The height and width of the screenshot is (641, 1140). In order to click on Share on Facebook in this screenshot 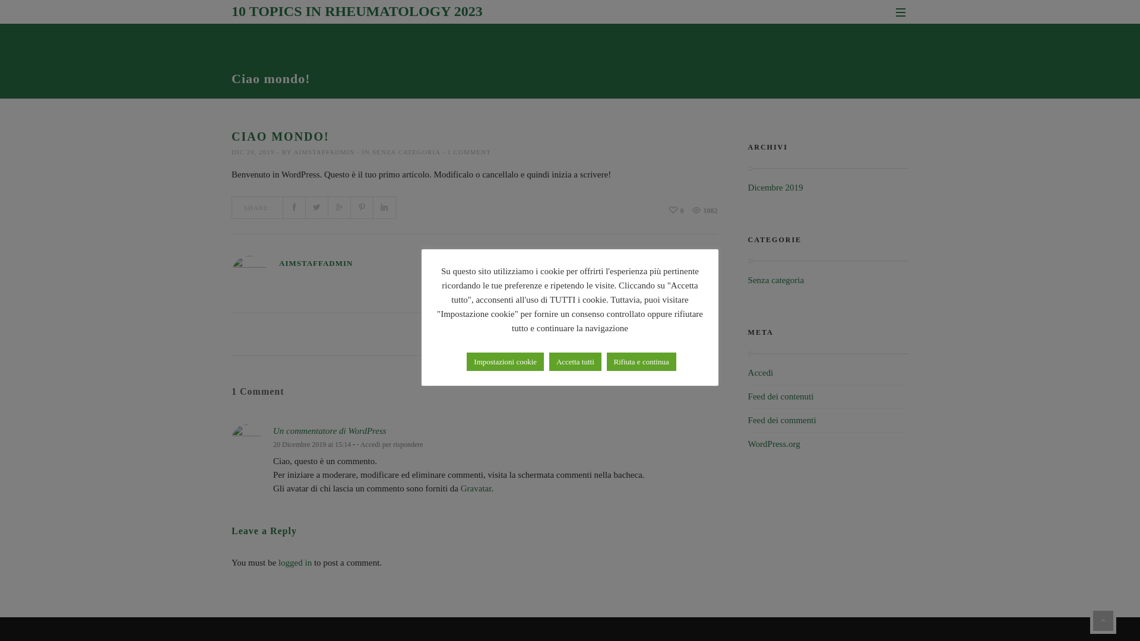, I will do `click(294, 208)`.